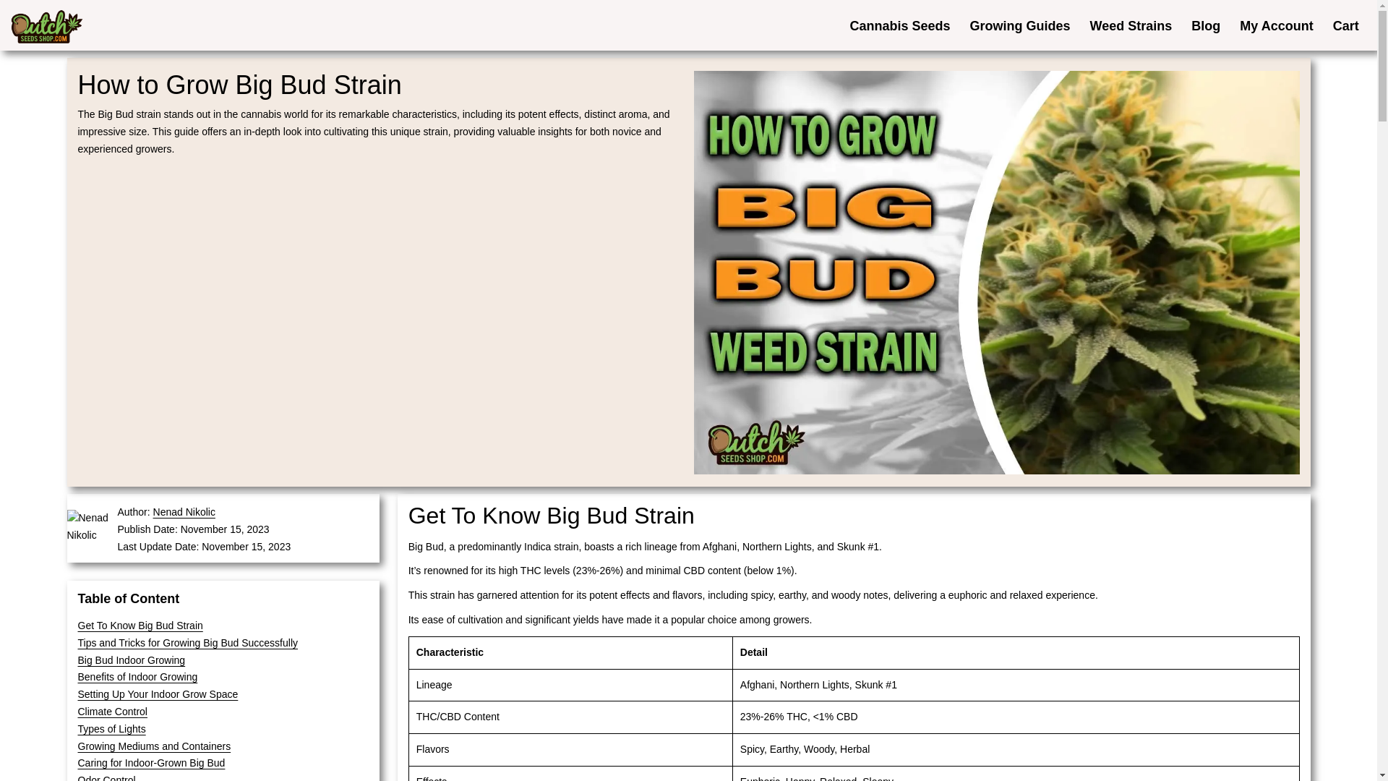  What do you see at coordinates (137, 676) in the screenshot?
I see `Benefits of Indoor Growing` at bounding box center [137, 676].